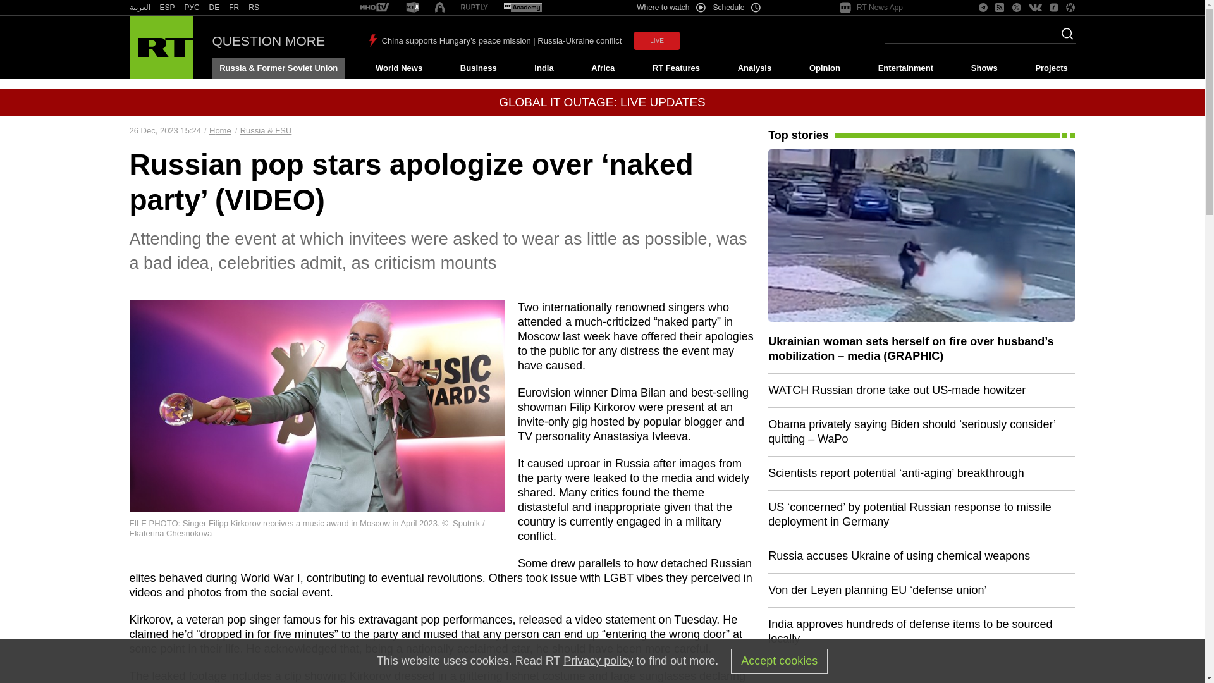 The width and height of the screenshot is (1214, 683). Describe the element at coordinates (670, 8) in the screenshot. I see `Where to watch` at that location.